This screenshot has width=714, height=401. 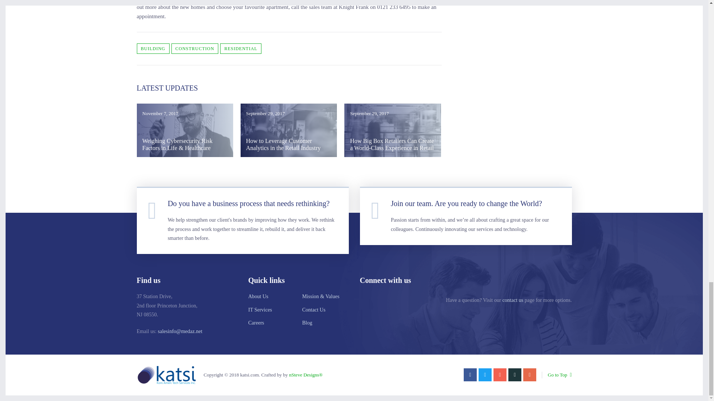 I want to click on man-draws-various-growth-charts-calculating, so click(x=185, y=130).